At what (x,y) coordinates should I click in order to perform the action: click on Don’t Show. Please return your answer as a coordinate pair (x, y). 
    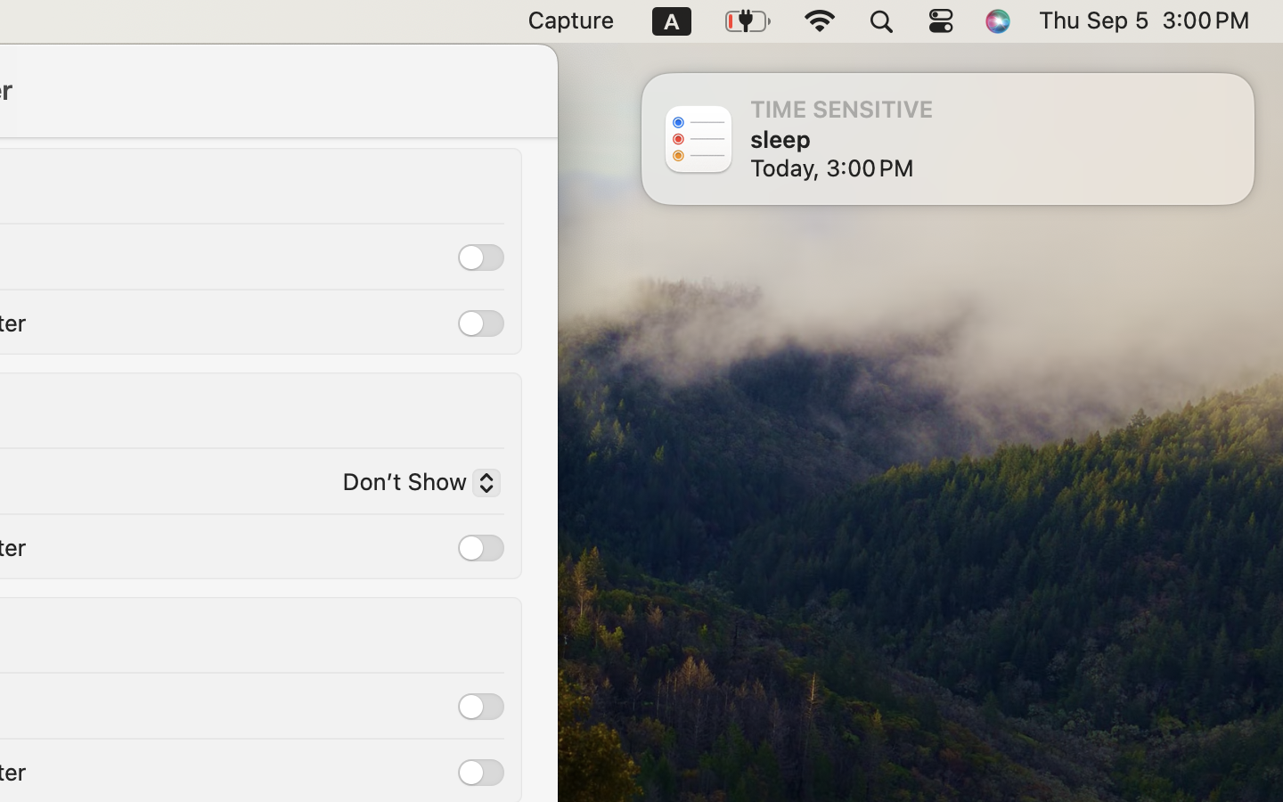
    Looking at the image, I should click on (414, 486).